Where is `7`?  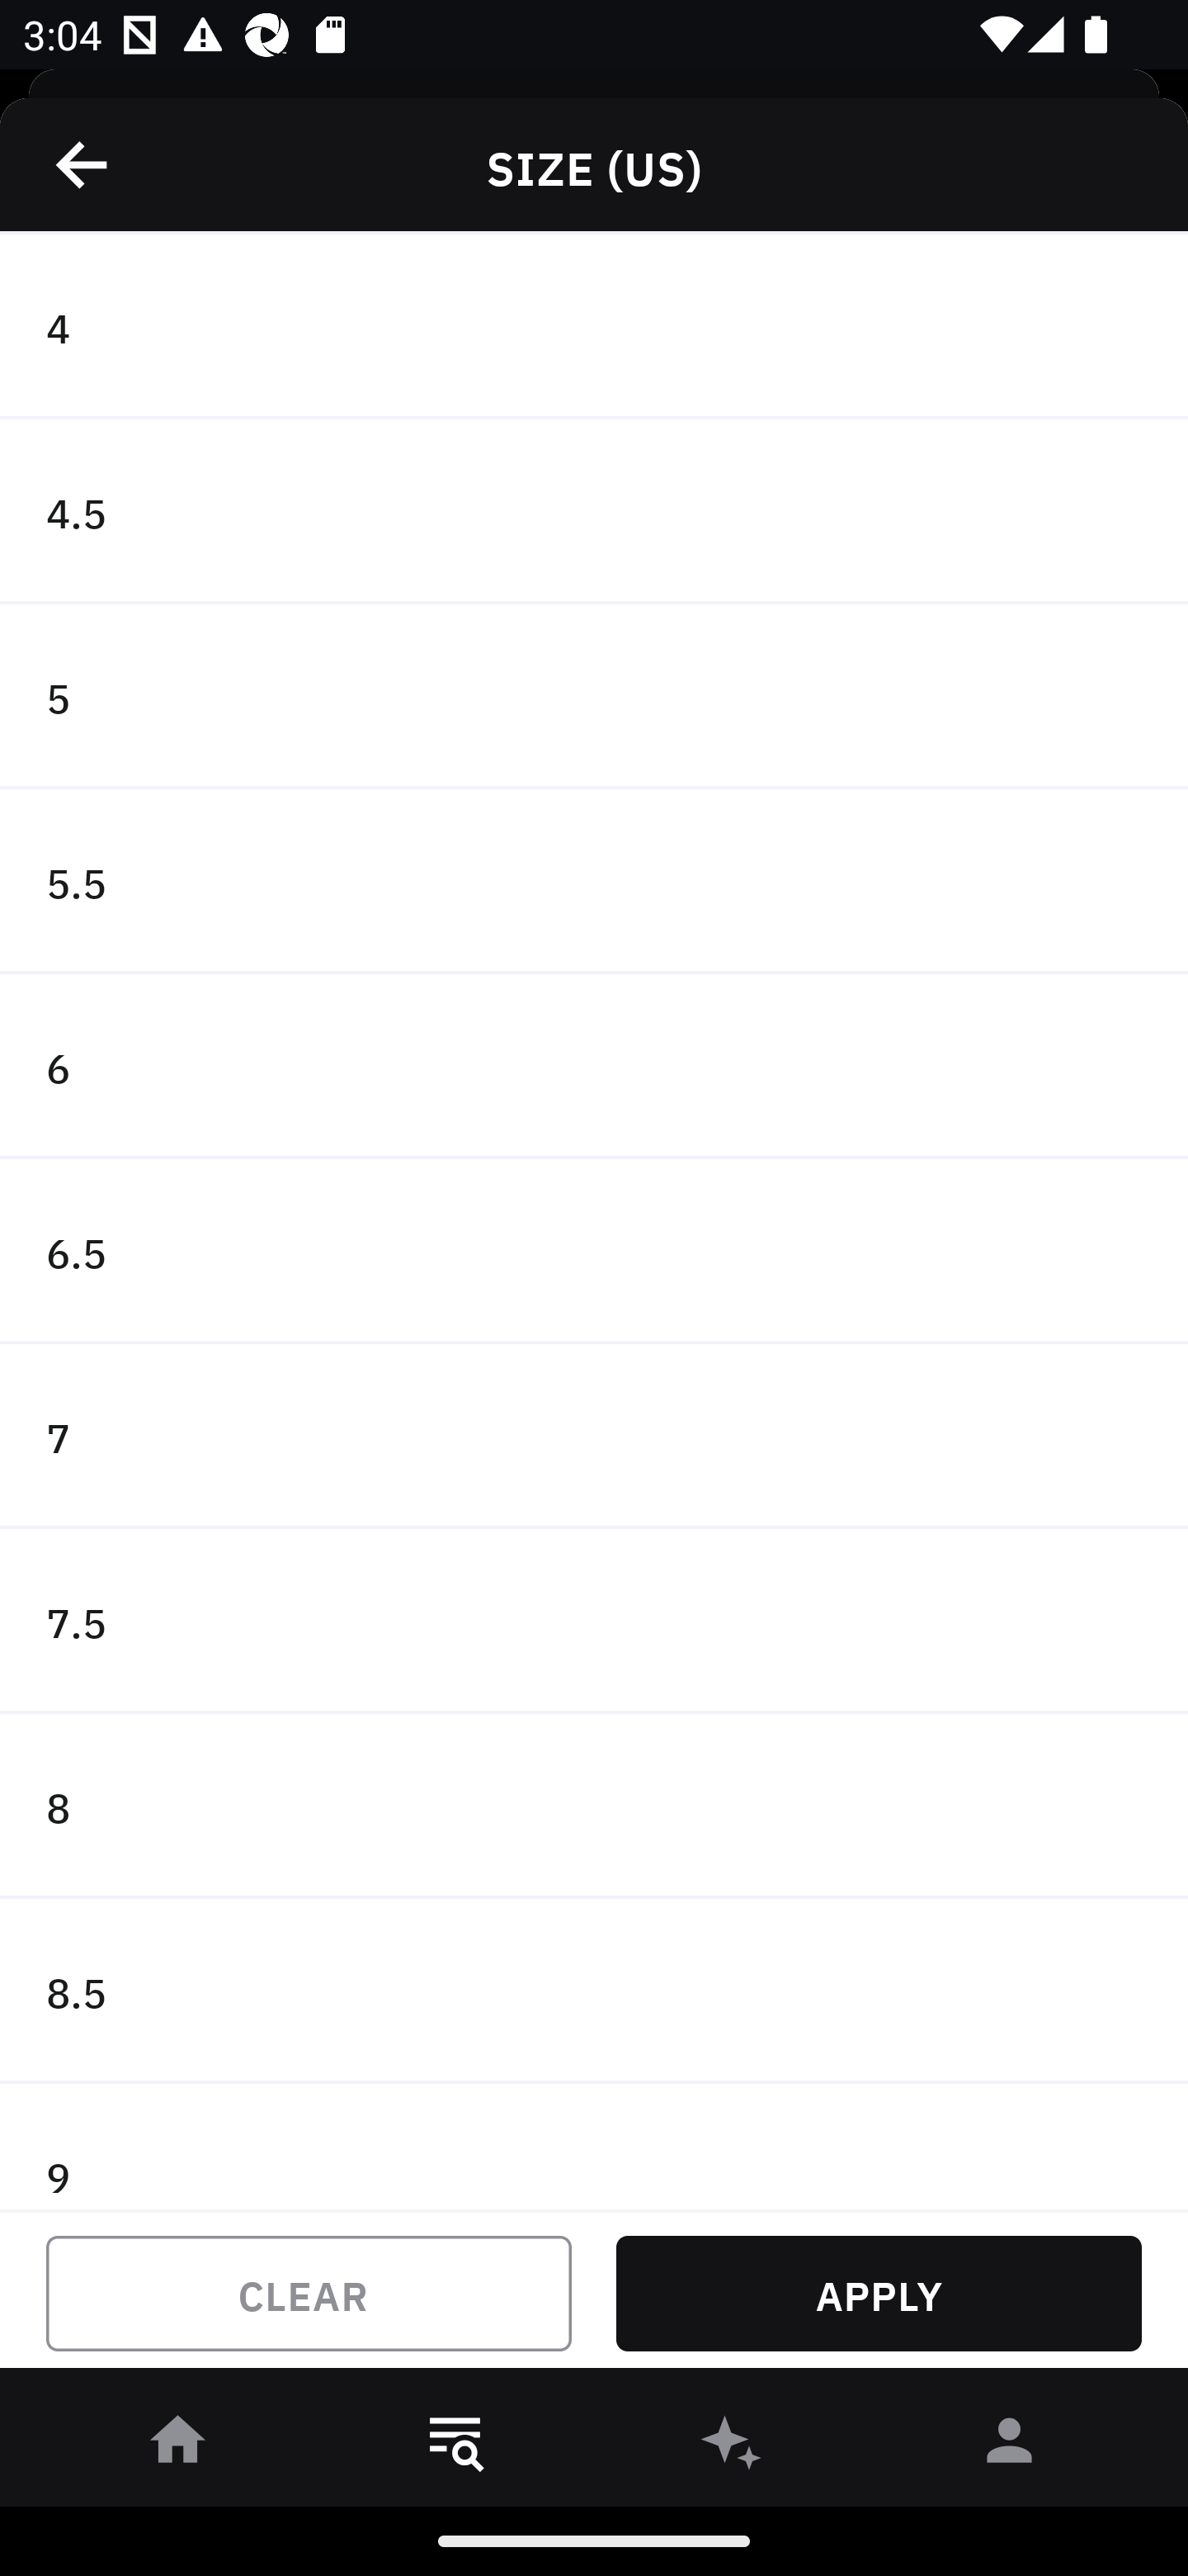 7 is located at coordinates (594, 1437).